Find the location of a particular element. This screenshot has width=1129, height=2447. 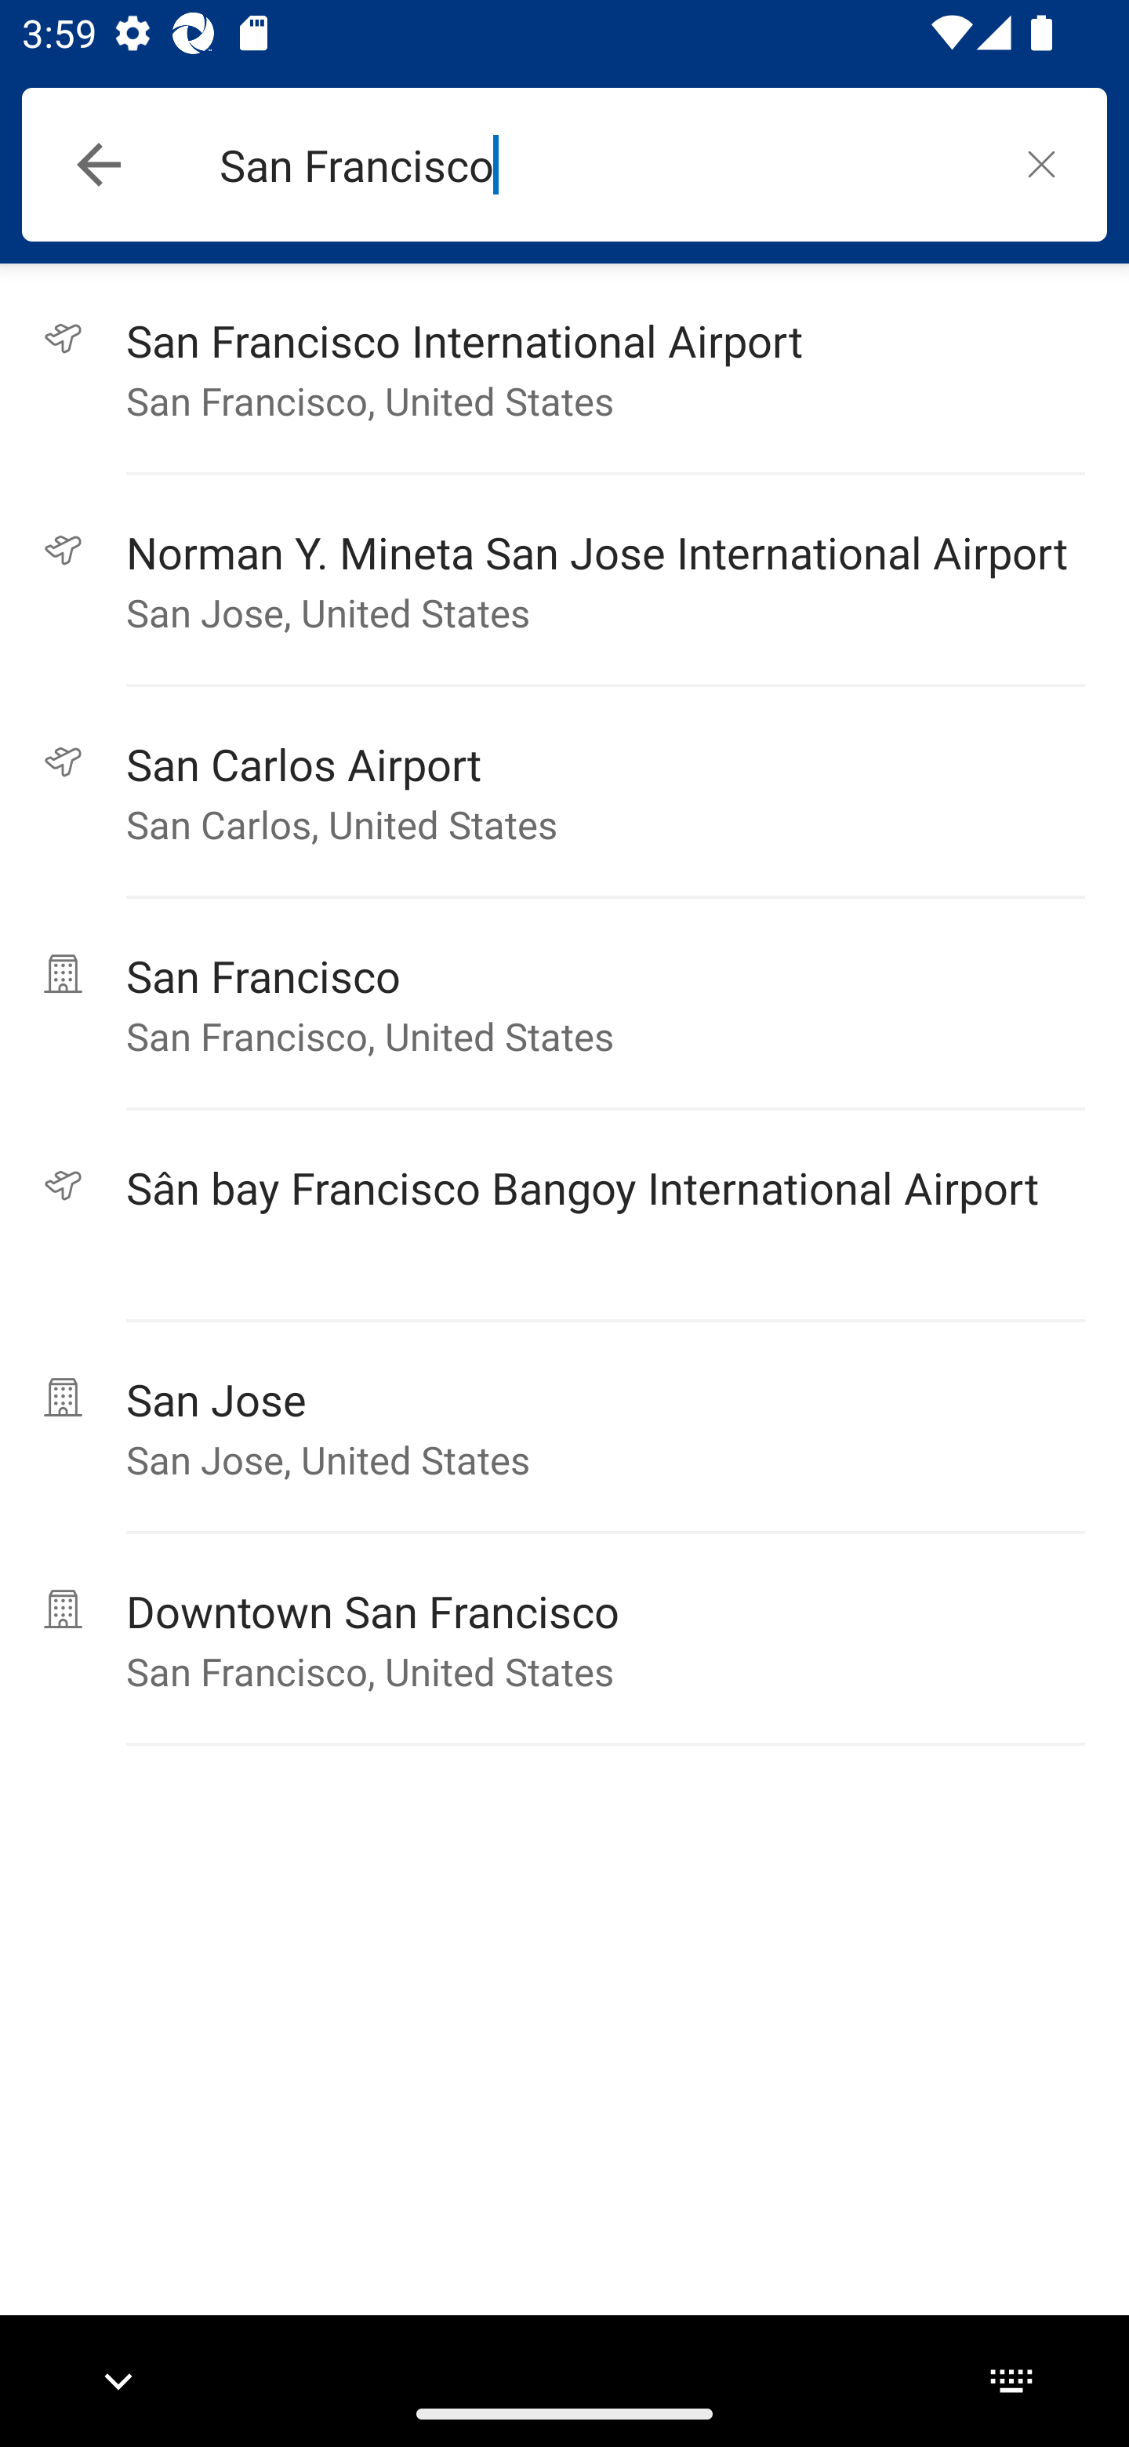

넭 San Jose San Jose, United States is located at coordinates (564, 1427).